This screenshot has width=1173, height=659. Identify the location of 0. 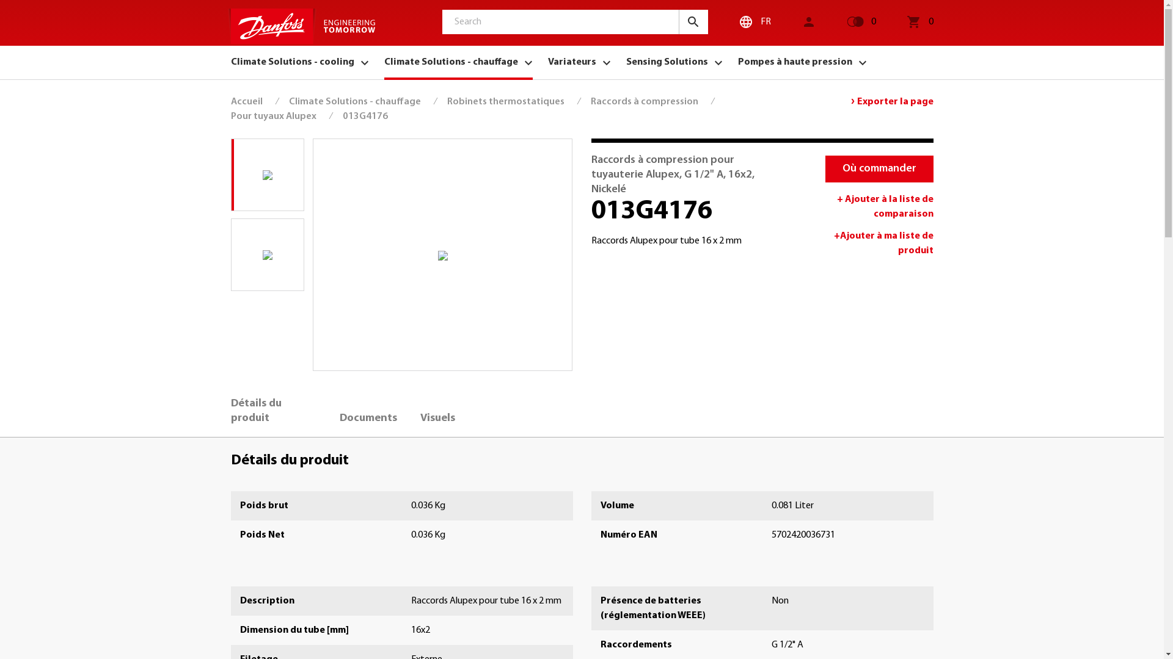
(846, 22).